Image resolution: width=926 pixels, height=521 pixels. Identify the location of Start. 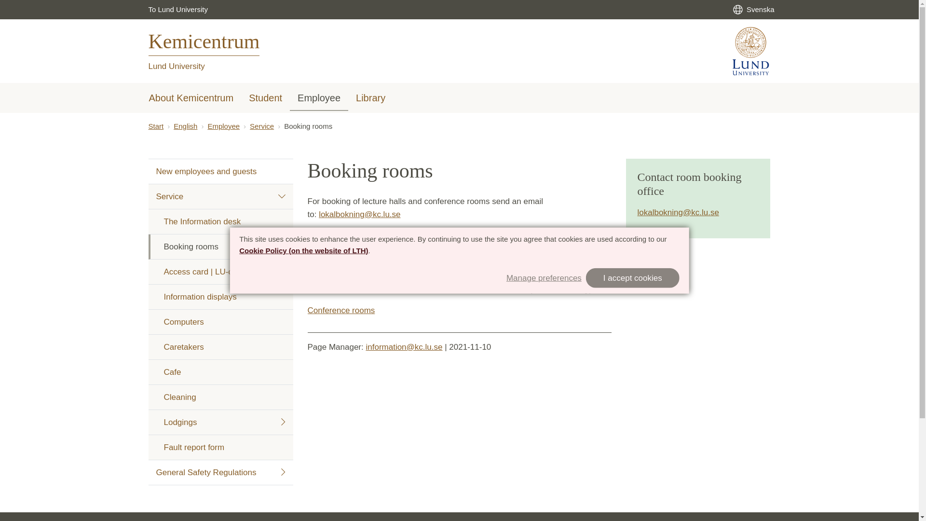
(156, 126).